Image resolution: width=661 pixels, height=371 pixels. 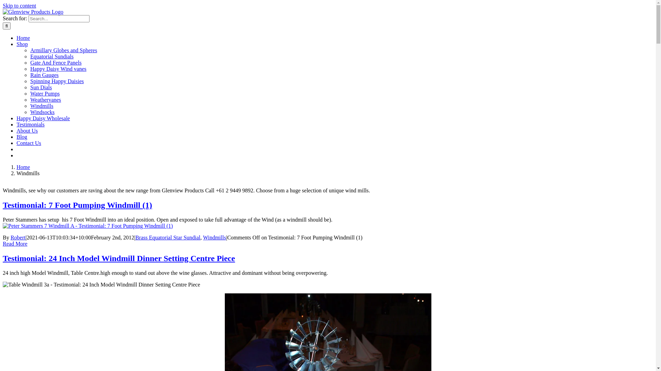 What do you see at coordinates (45, 93) in the screenshot?
I see `Water Pumps` at bounding box center [45, 93].